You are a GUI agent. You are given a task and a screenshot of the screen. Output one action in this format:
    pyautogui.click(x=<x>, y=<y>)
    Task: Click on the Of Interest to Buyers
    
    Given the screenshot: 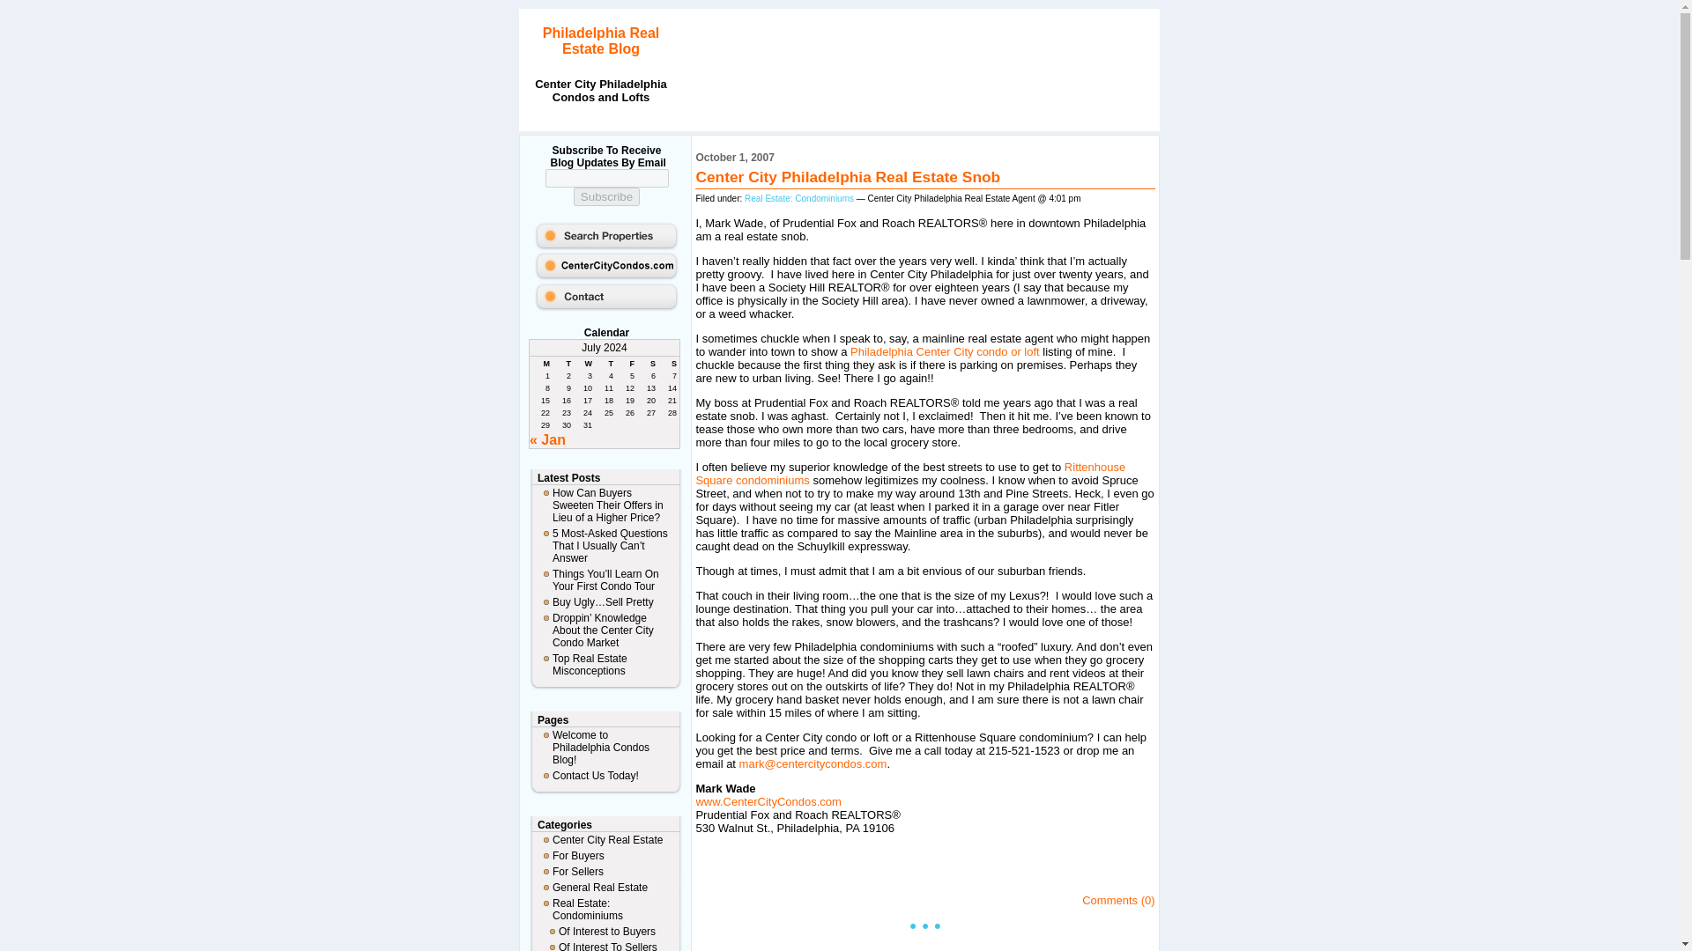 What is the action you would take?
    pyautogui.click(x=605, y=932)
    